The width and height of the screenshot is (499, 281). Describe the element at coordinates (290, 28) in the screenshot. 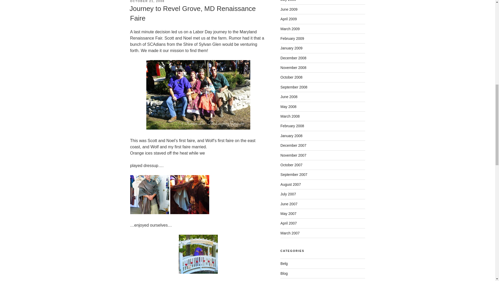

I see `March 2009` at that location.